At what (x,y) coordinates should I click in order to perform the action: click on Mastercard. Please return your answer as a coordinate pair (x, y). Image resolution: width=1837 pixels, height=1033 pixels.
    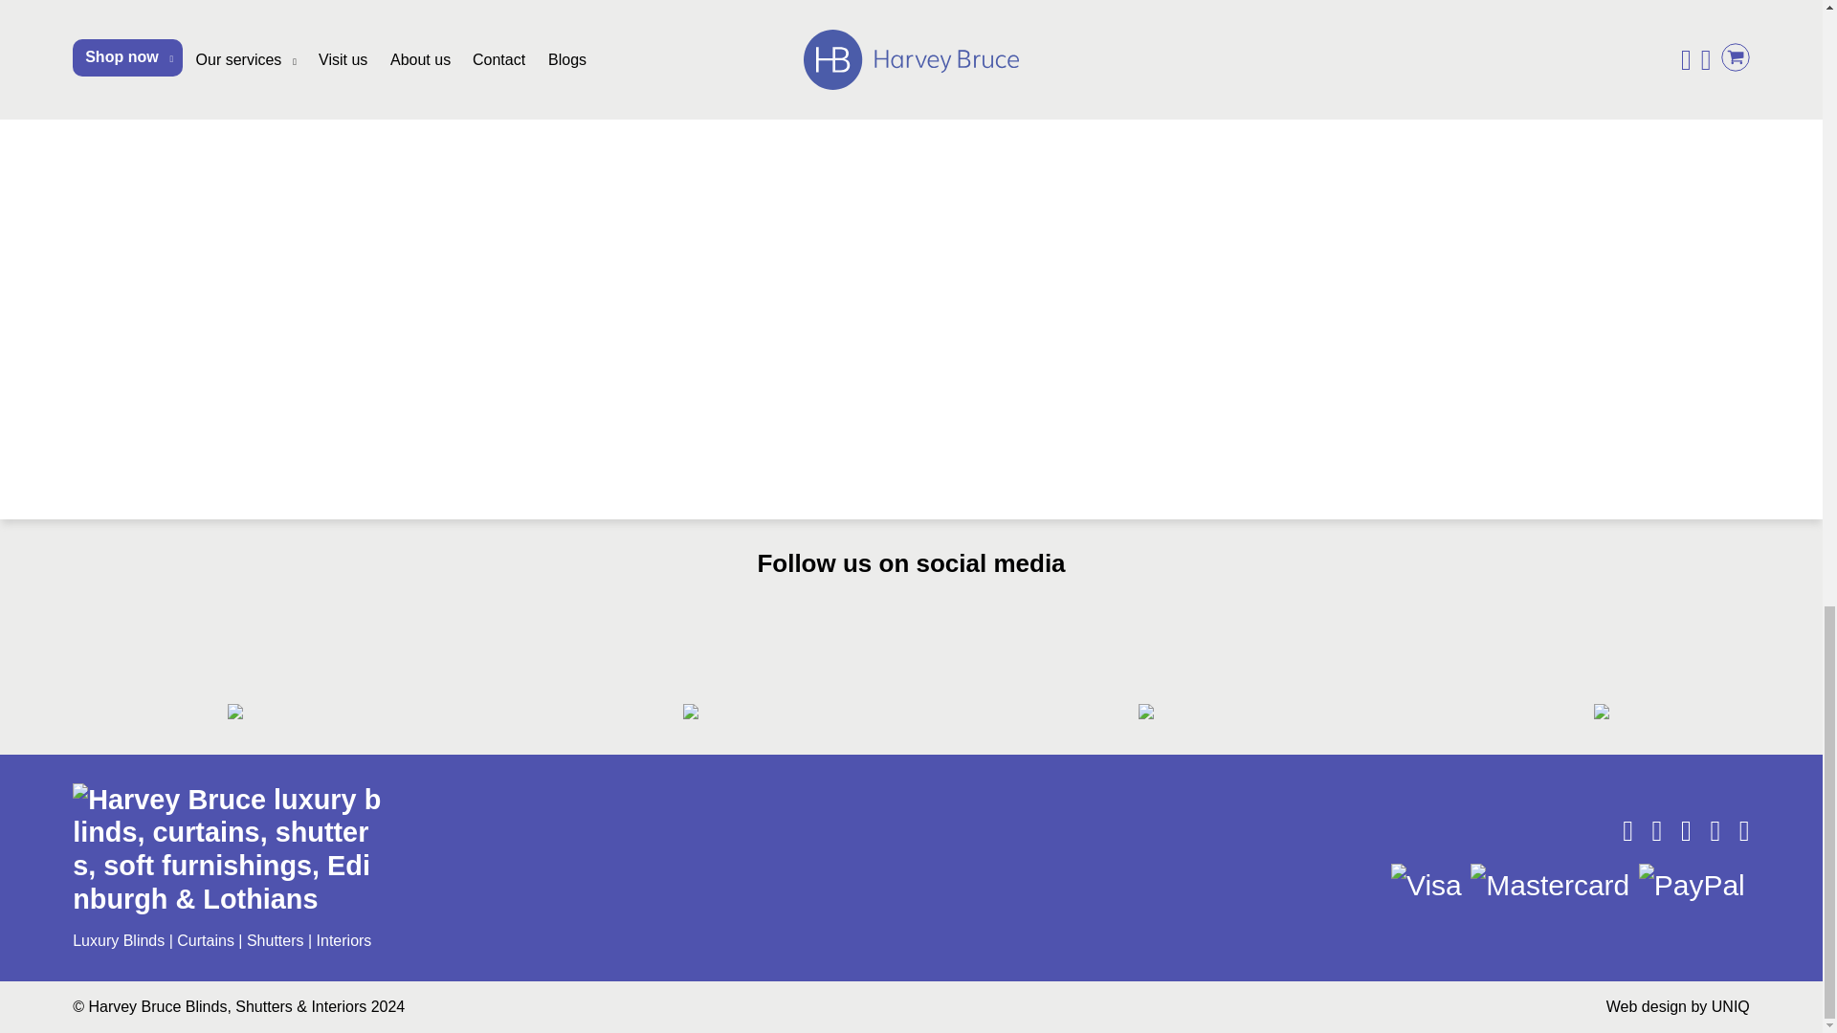
    Looking at the image, I should click on (1550, 885).